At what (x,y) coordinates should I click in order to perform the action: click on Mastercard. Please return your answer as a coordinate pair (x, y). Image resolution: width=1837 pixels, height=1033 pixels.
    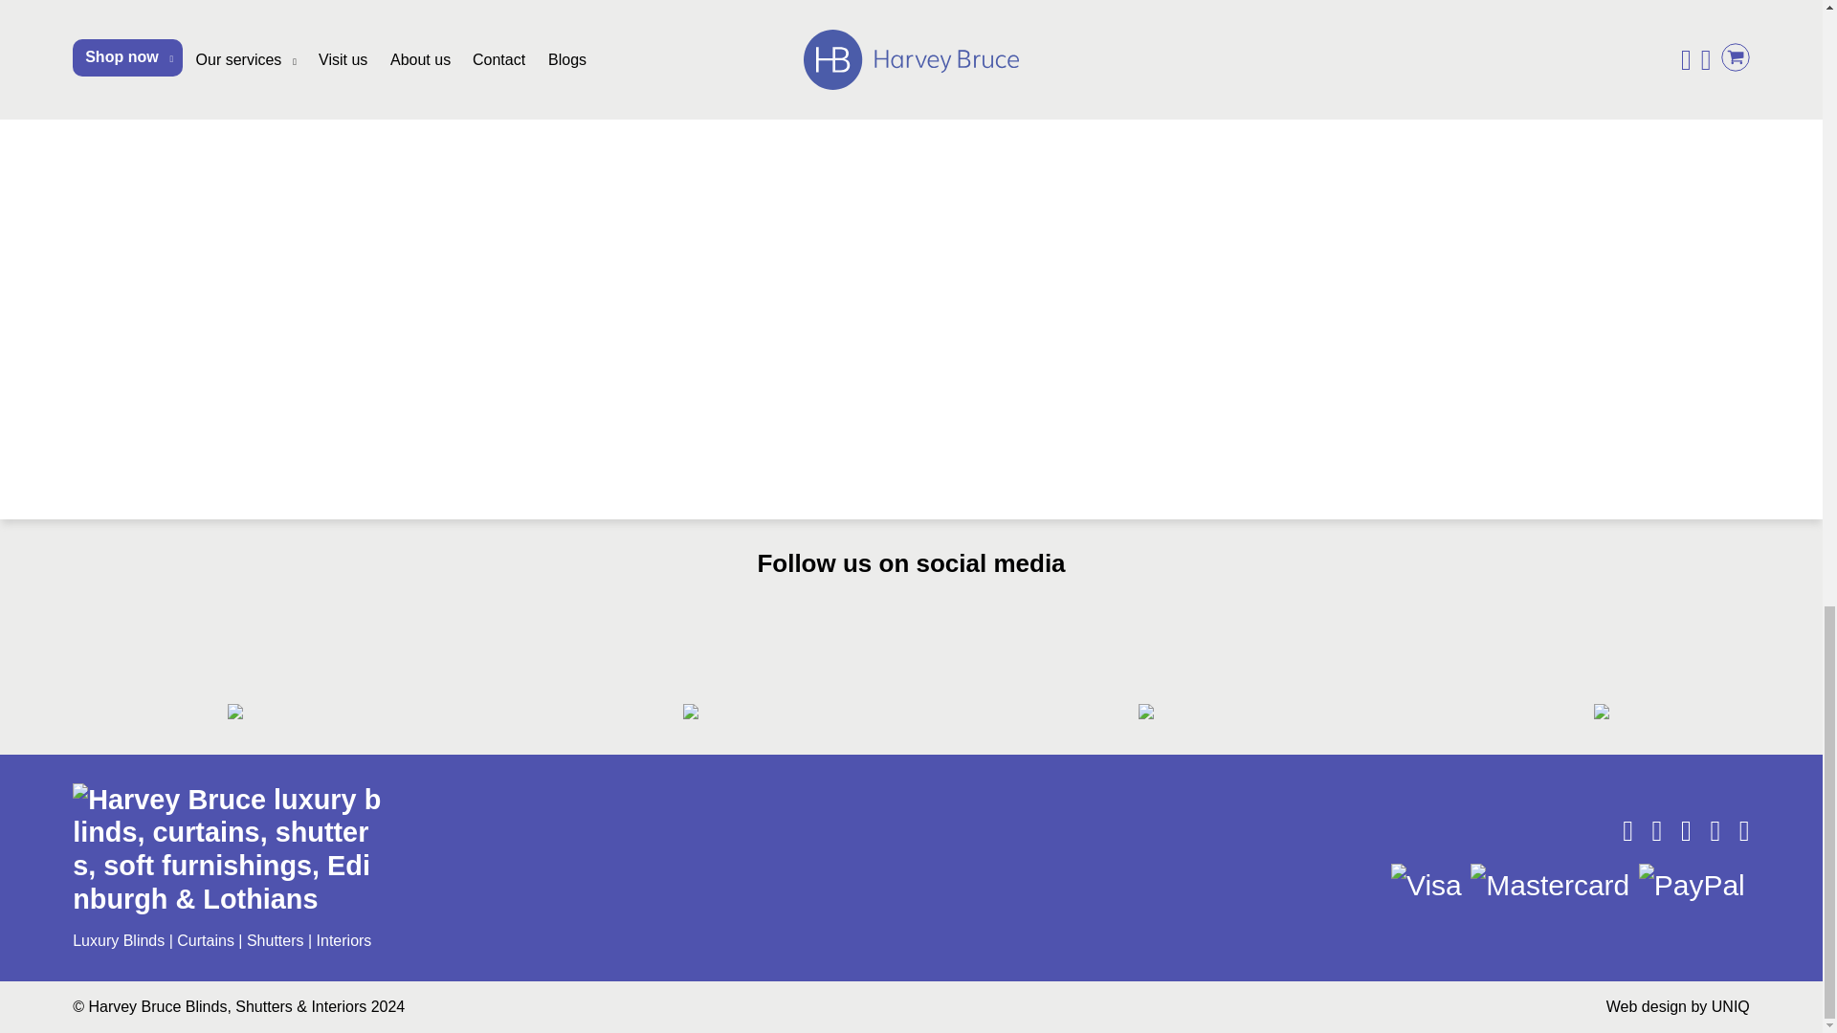
    Looking at the image, I should click on (1550, 885).